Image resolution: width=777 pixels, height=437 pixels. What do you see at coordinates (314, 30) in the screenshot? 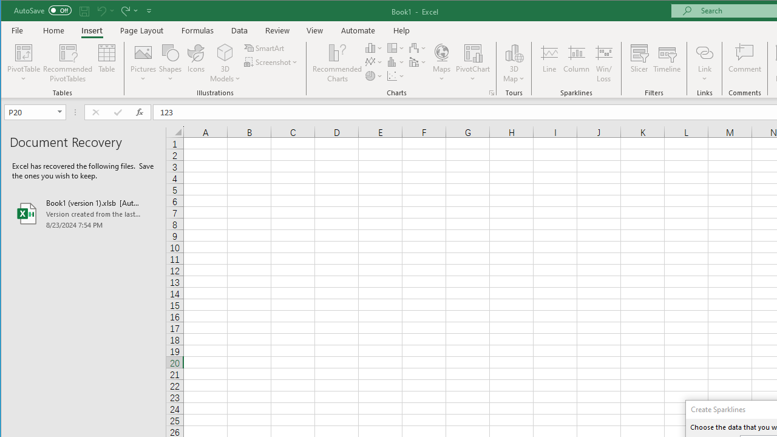
I see `View` at bounding box center [314, 30].